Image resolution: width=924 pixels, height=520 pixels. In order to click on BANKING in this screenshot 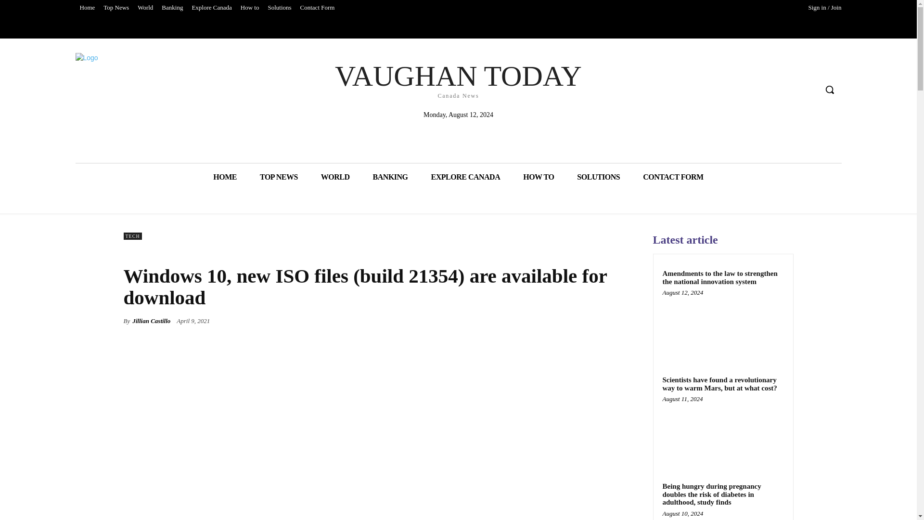, I will do `click(390, 177)`.